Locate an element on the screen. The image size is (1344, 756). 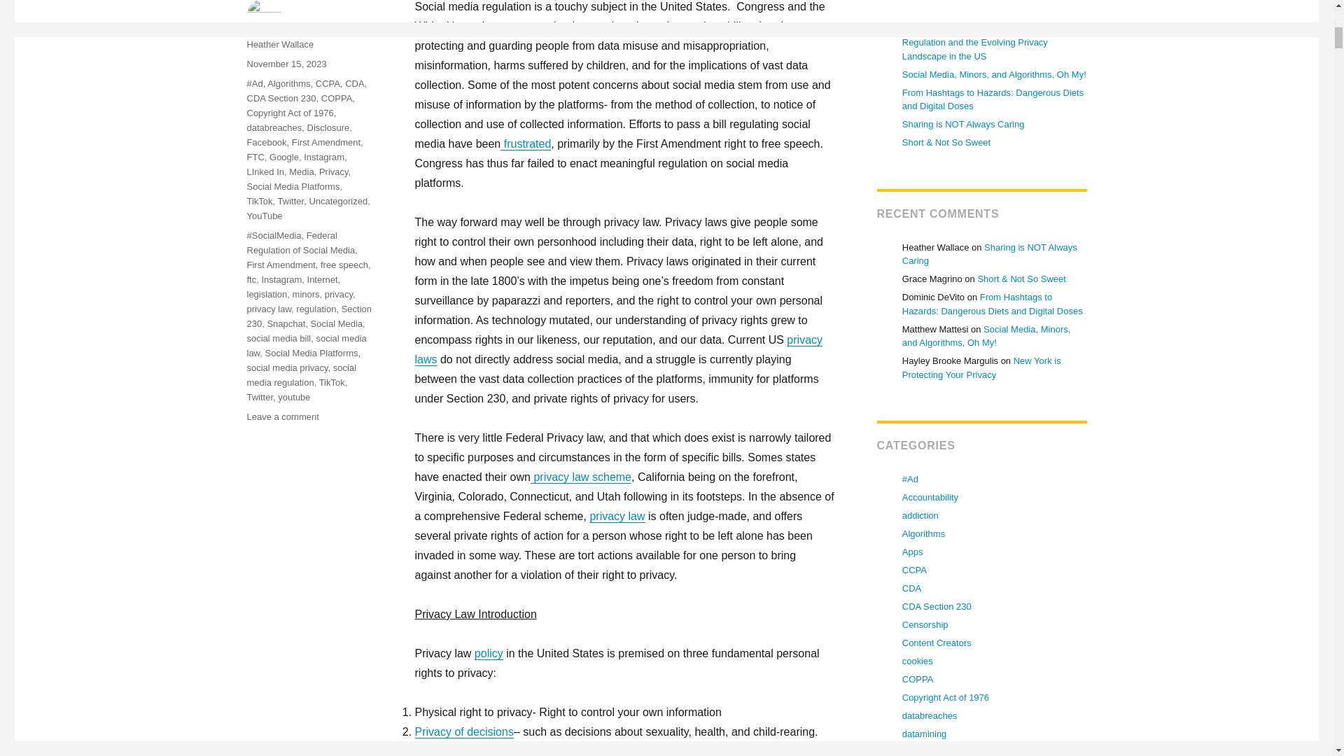
CCPA is located at coordinates (328, 84).